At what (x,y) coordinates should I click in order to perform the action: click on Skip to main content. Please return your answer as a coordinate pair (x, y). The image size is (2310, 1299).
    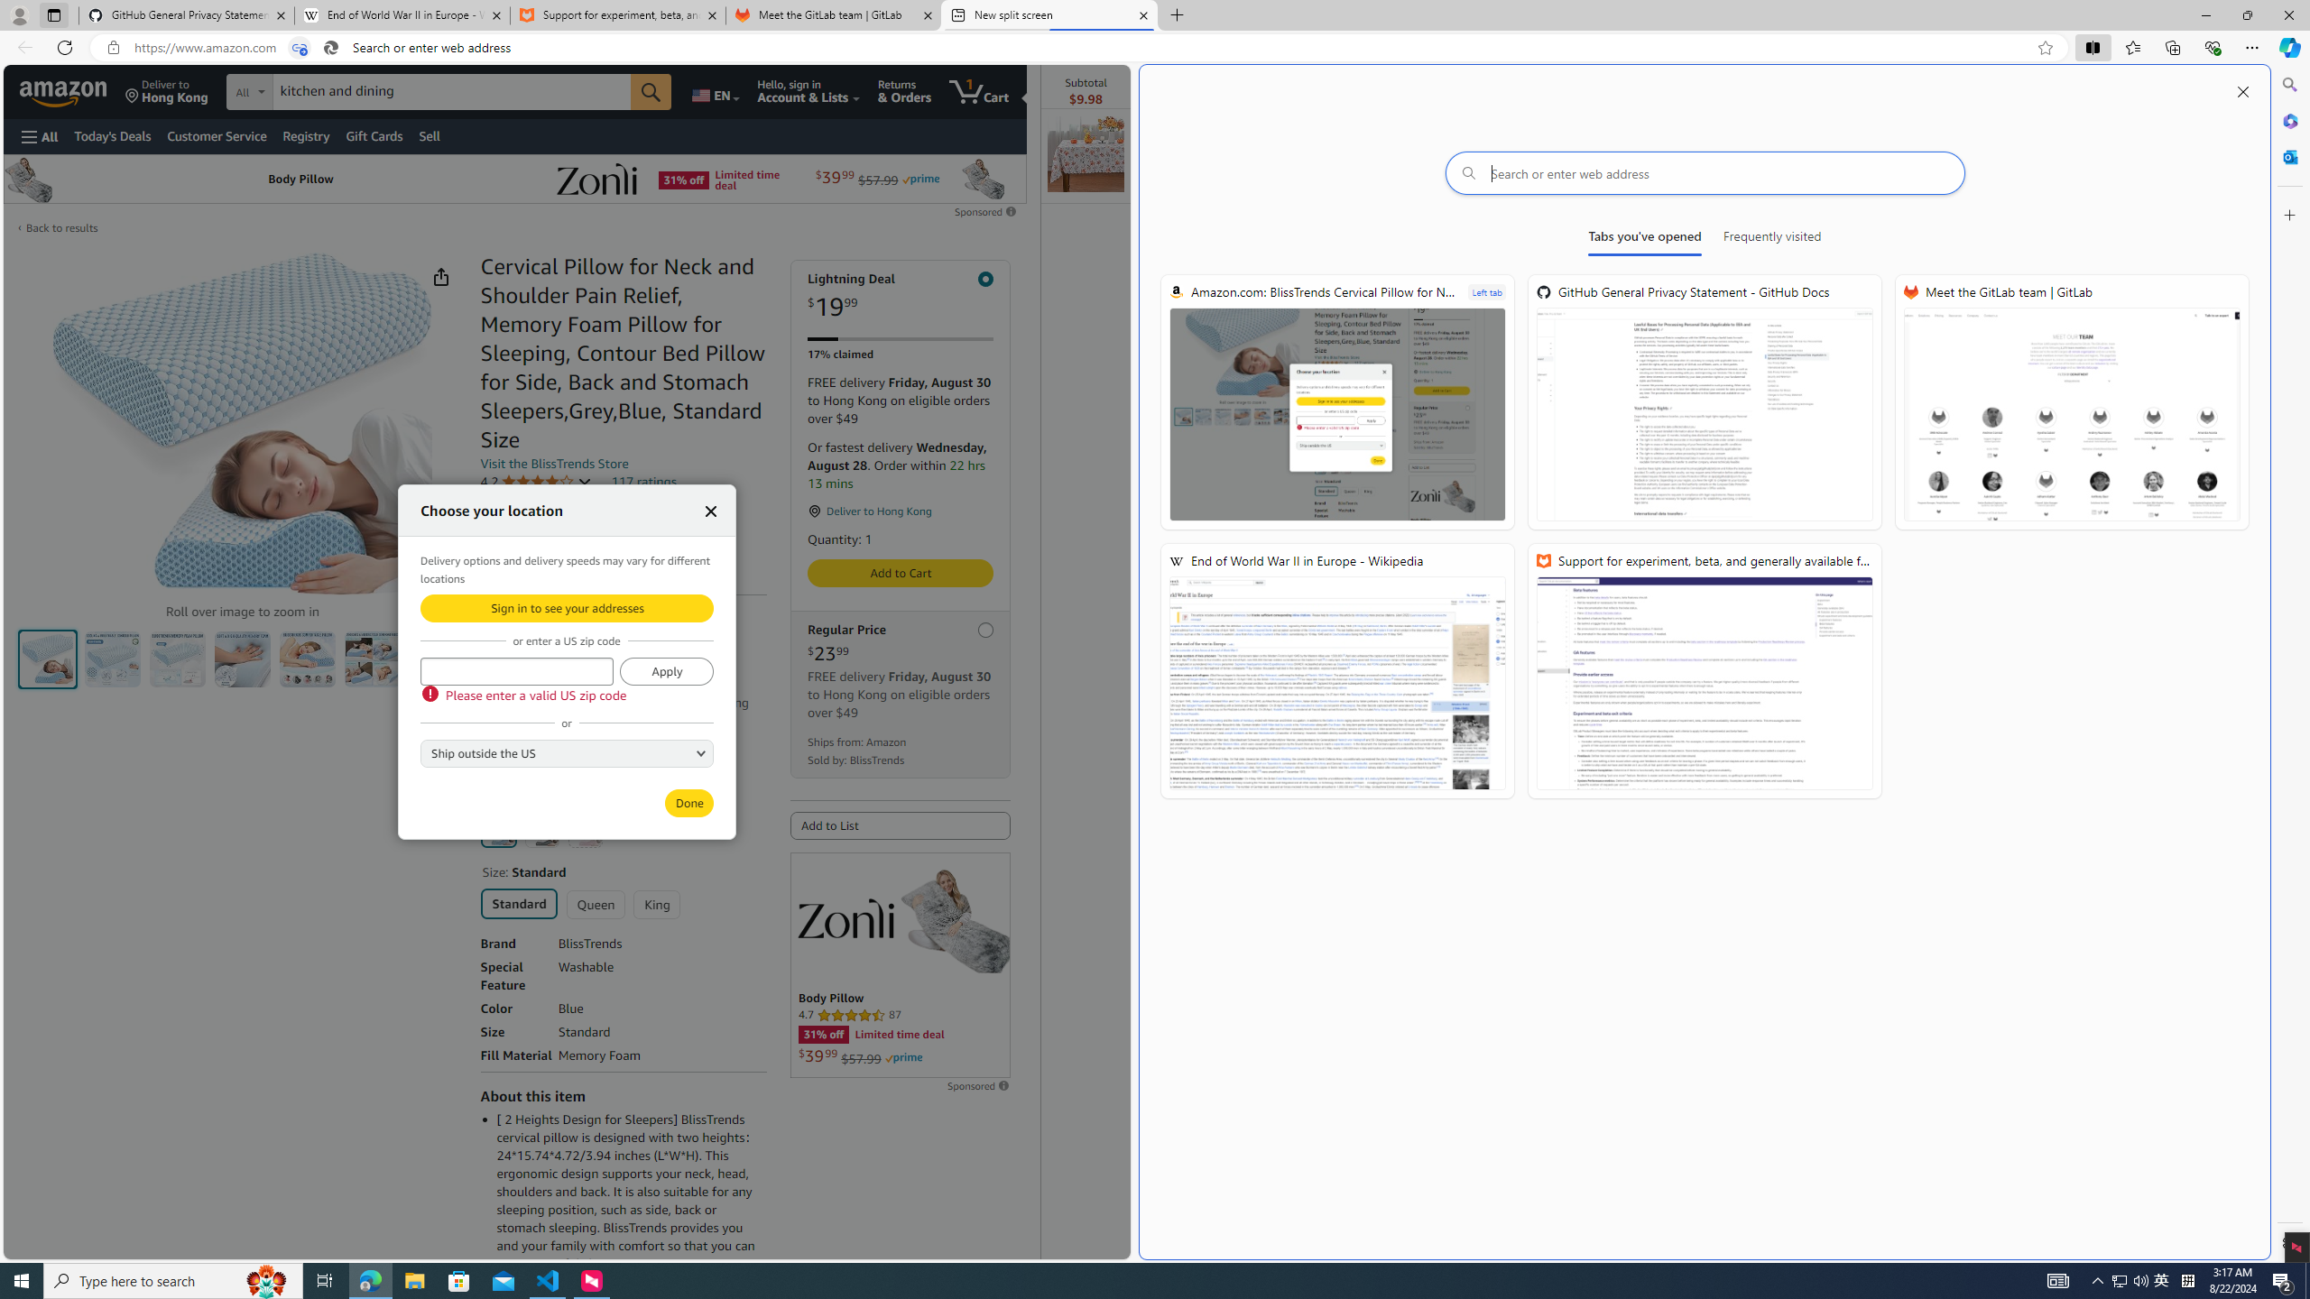
    Looking at the image, I should click on (78, 90).